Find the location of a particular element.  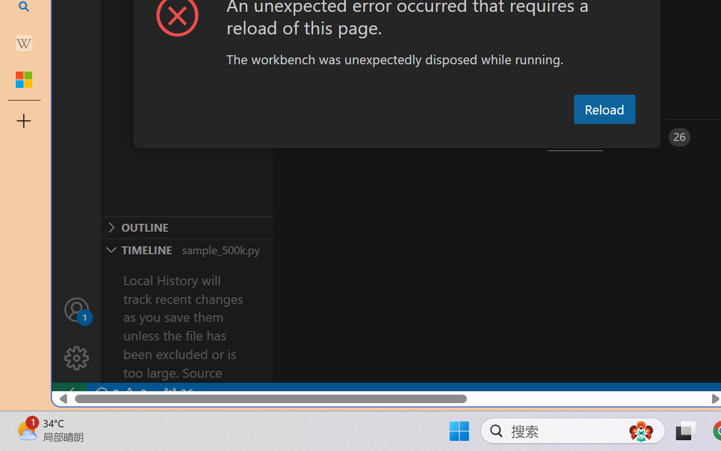

Debug Console (Ctrl+Shift+Y) is located at coordinates (481, 137).